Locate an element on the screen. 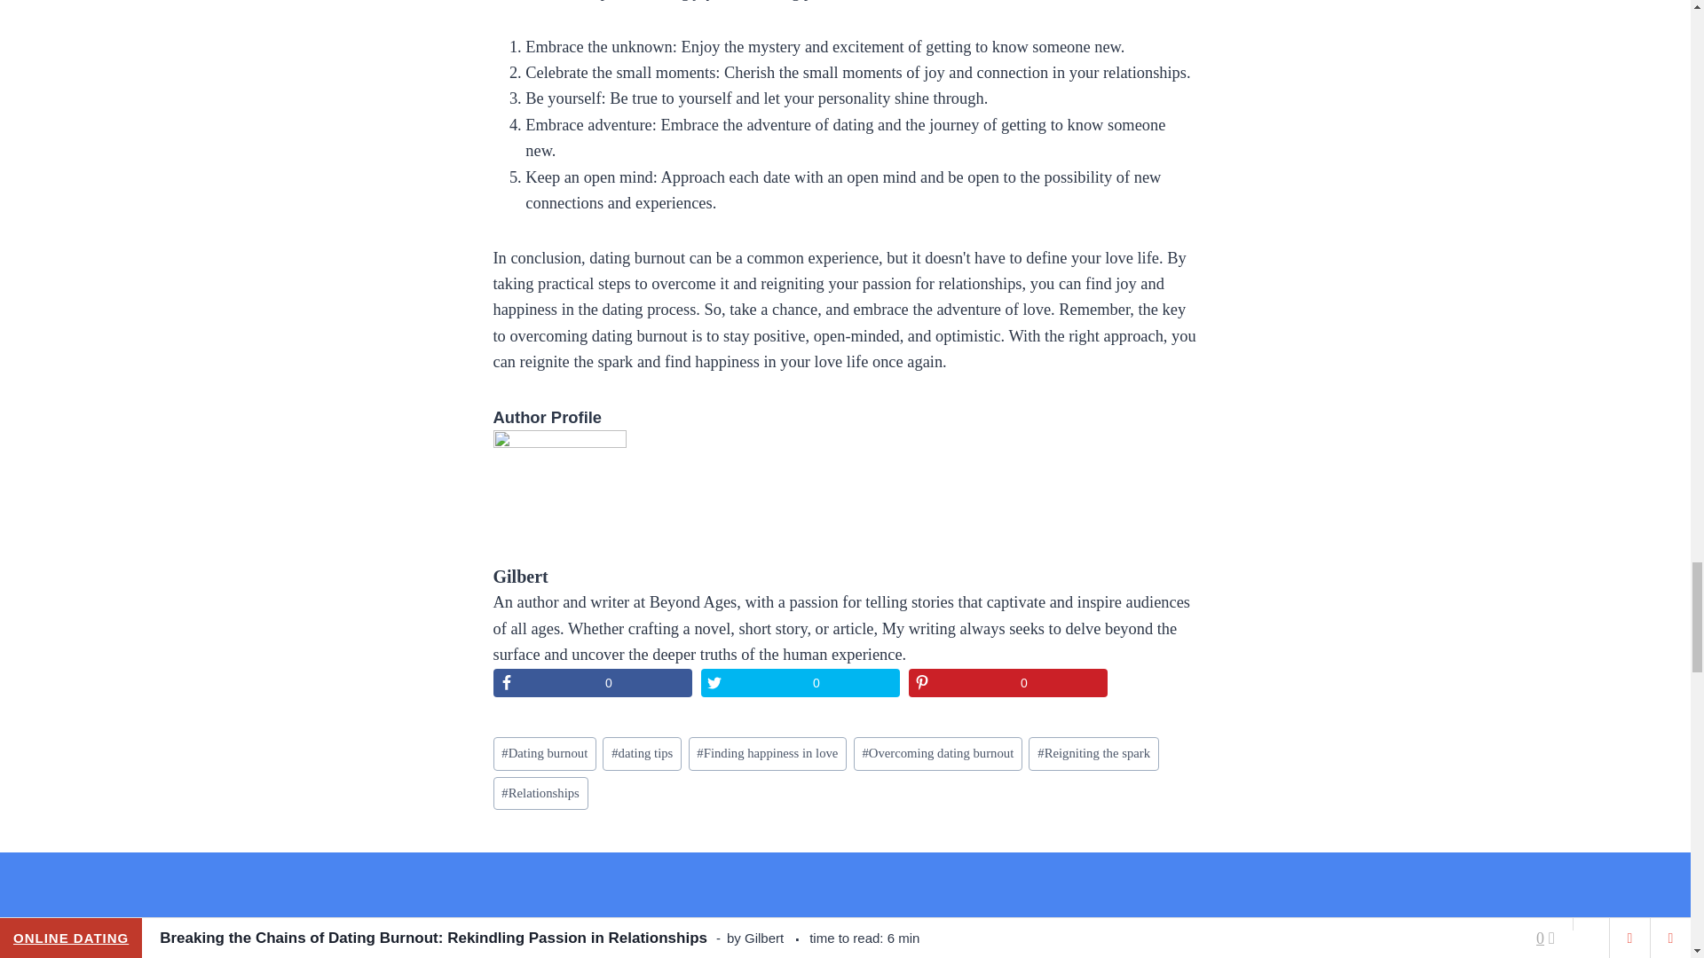 Image resolution: width=1704 pixels, height=958 pixels. Relationships is located at coordinates (540, 793).